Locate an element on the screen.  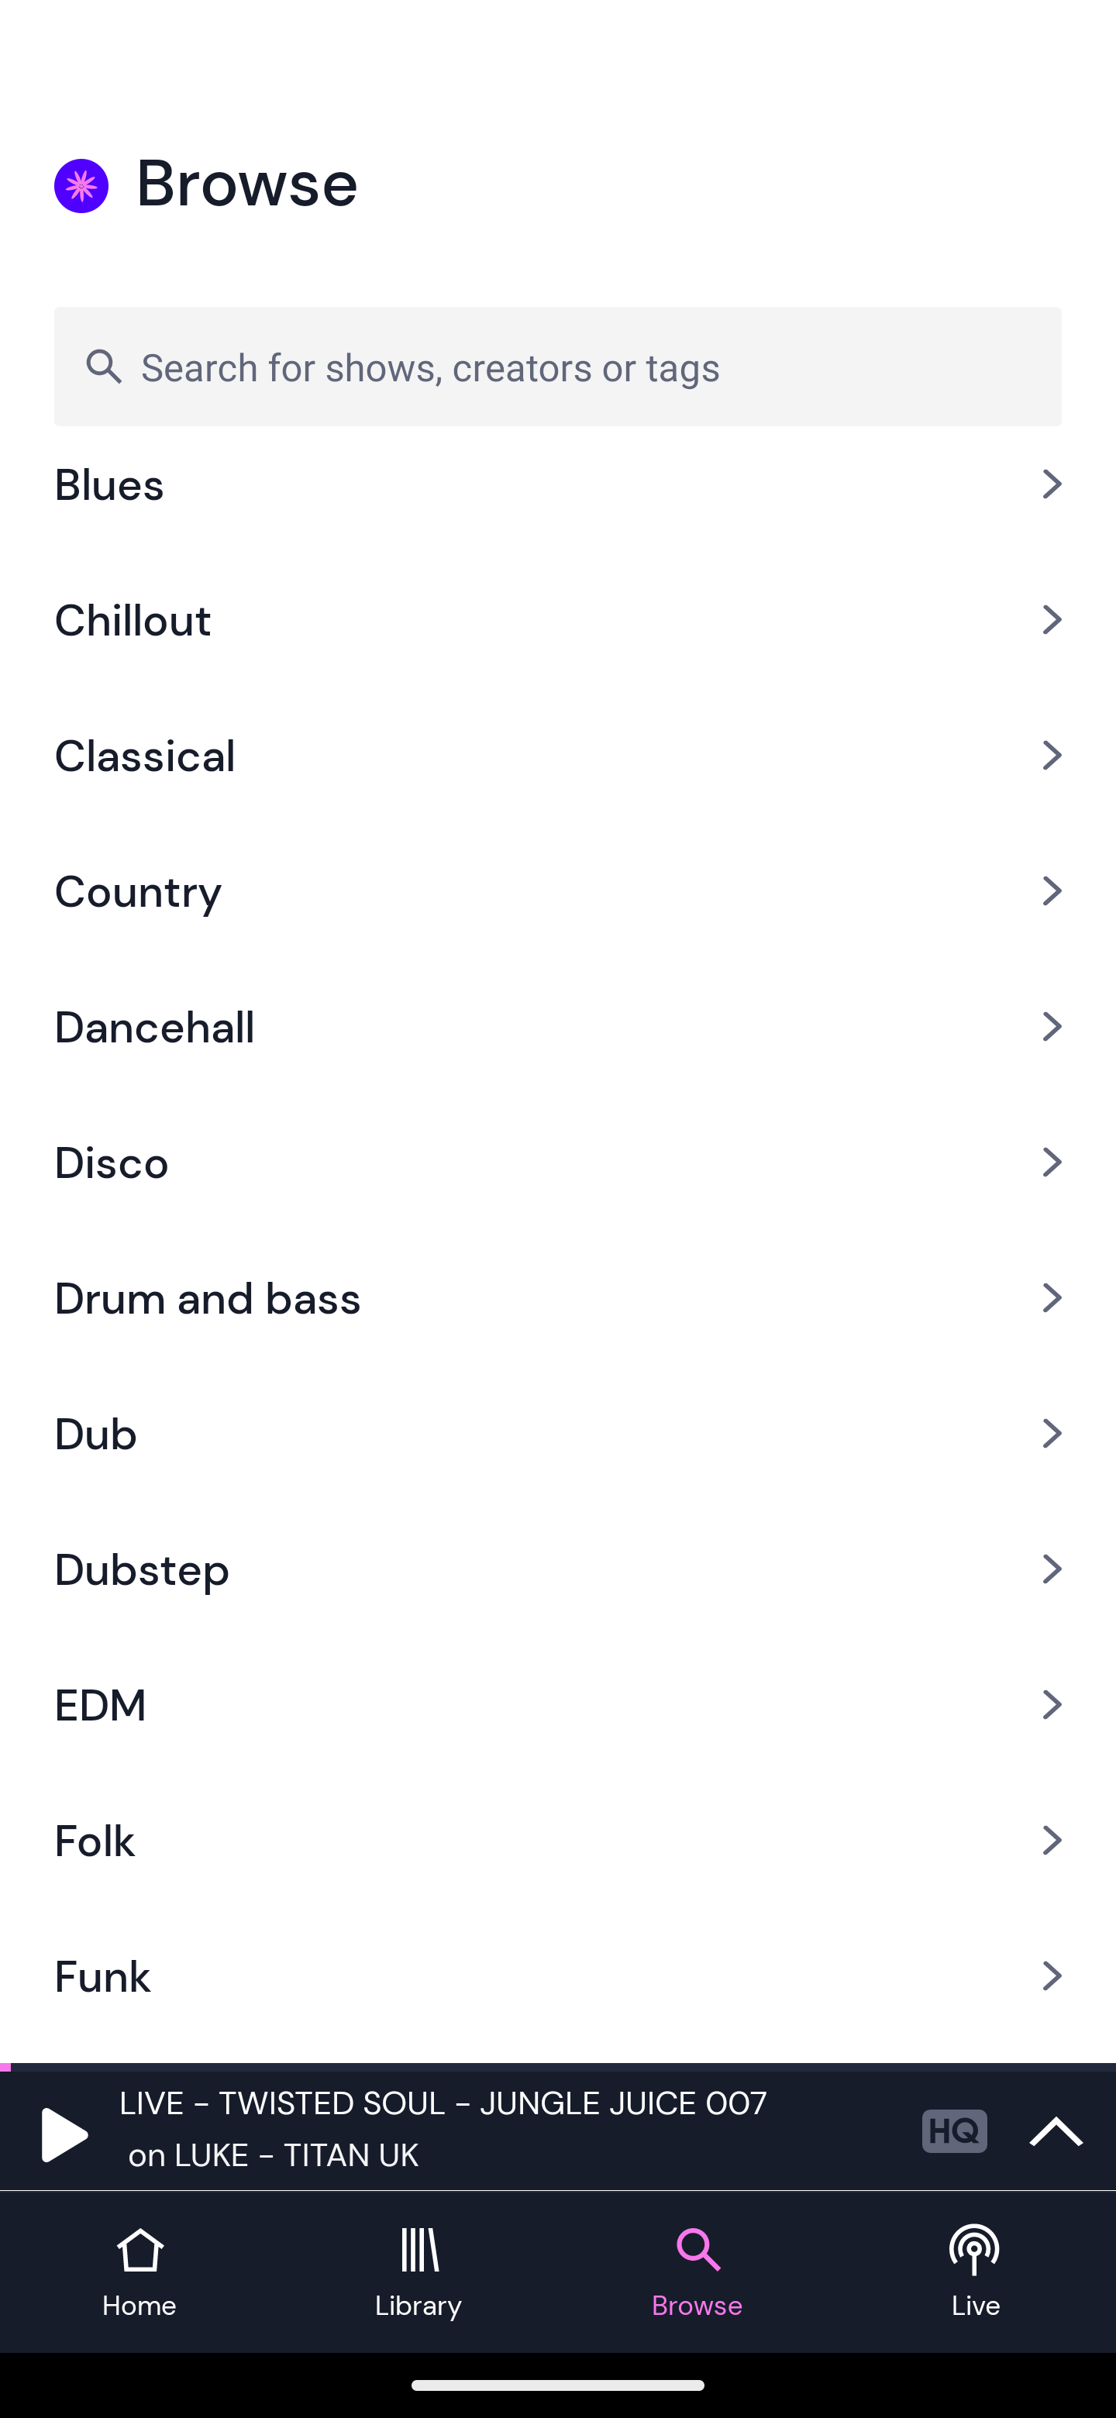
Dubstep is located at coordinates (558, 1569).